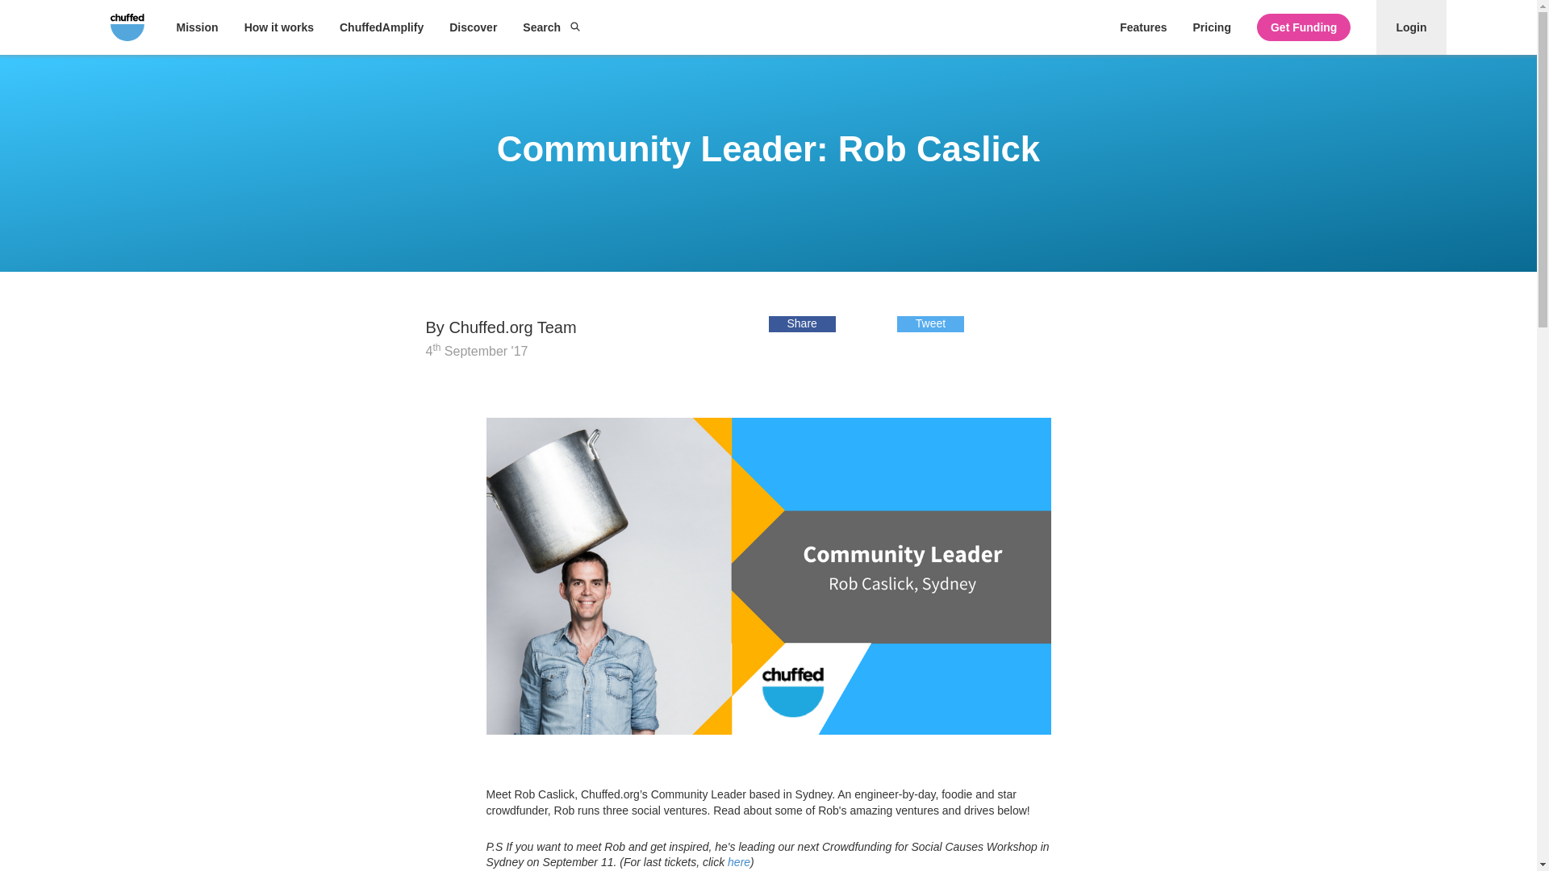  I want to click on Login, so click(1410, 27).